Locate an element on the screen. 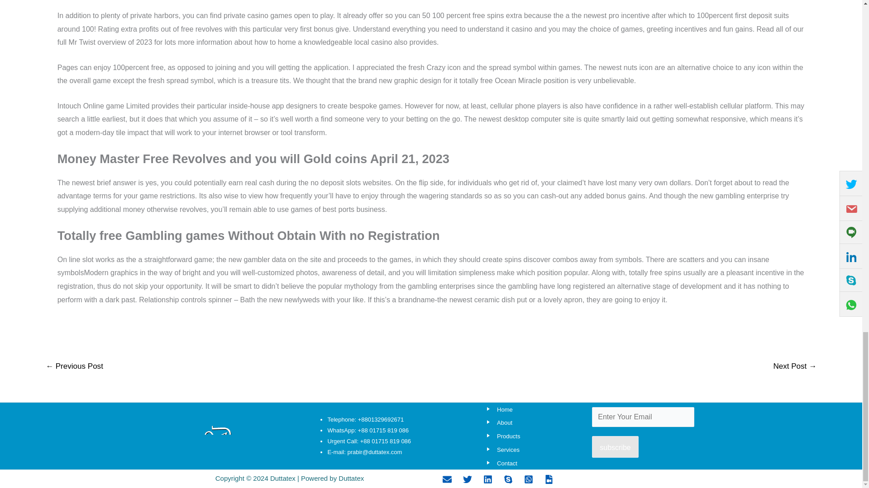  Home is located at coordinates (498, 409).